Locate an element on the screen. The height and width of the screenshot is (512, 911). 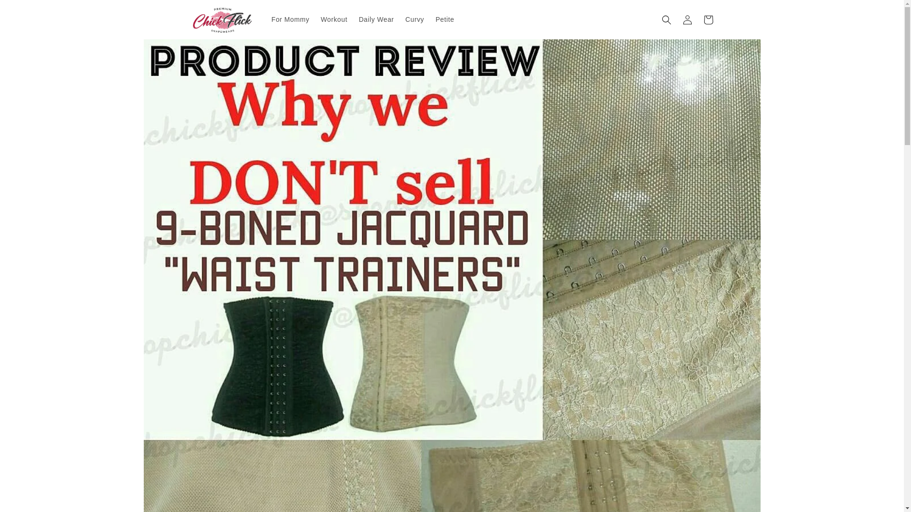
For Mommy is located at coordinates (290, 19).